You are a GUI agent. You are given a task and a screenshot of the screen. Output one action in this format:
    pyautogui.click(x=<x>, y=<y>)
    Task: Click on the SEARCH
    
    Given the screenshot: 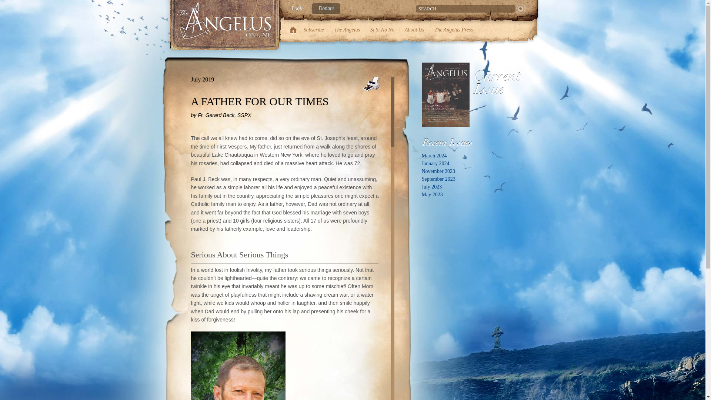 What is the action you would take?
    pyautogui.click(x=465, y=9)
    